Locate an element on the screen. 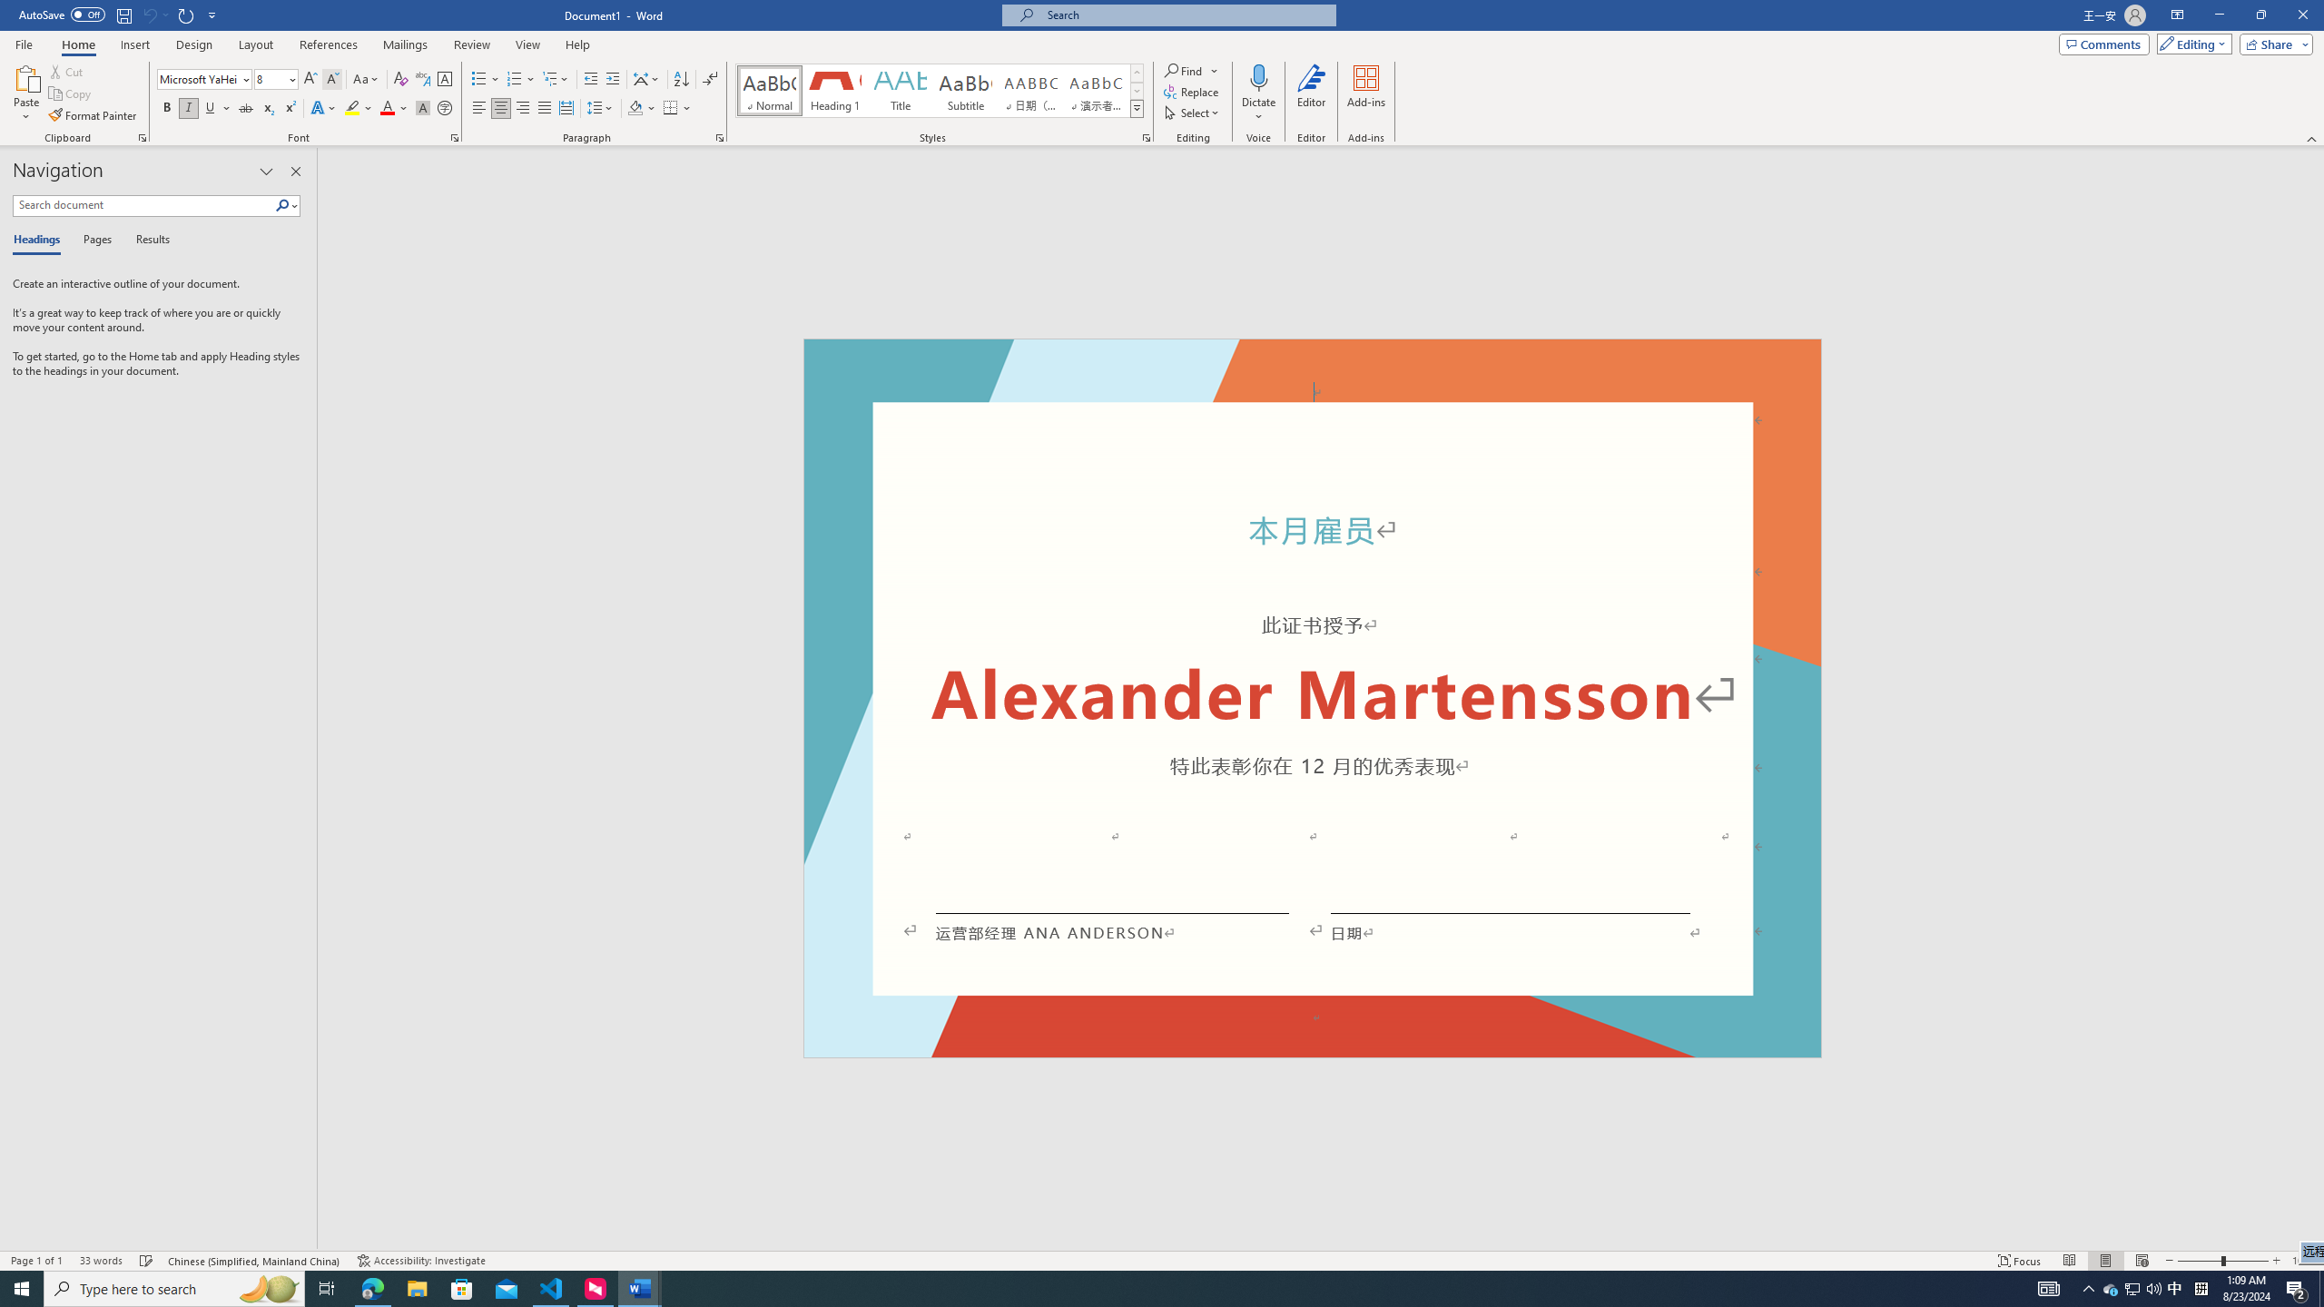  Class: NetUIScrollBar is located at coordinates (2316, 699).